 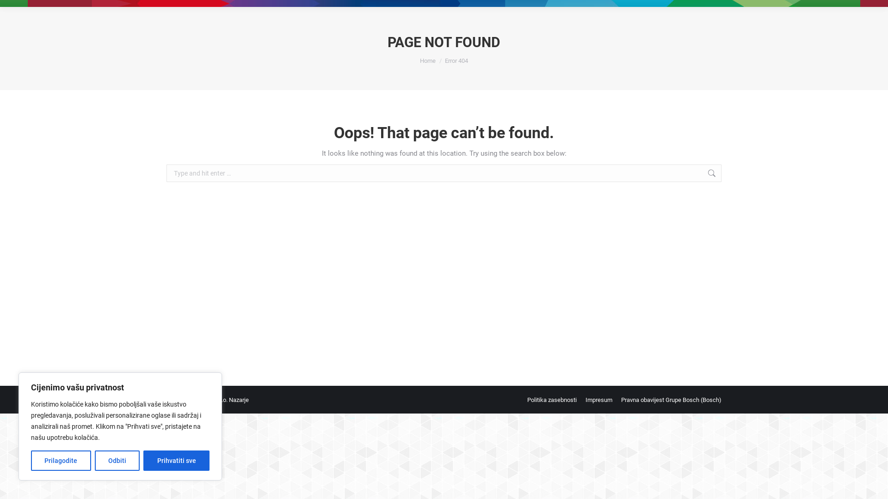 What do you see at coordinates (552, 400) in the screenshot?
I see `Politika zasebnosti` at bounding box center [552, 400].